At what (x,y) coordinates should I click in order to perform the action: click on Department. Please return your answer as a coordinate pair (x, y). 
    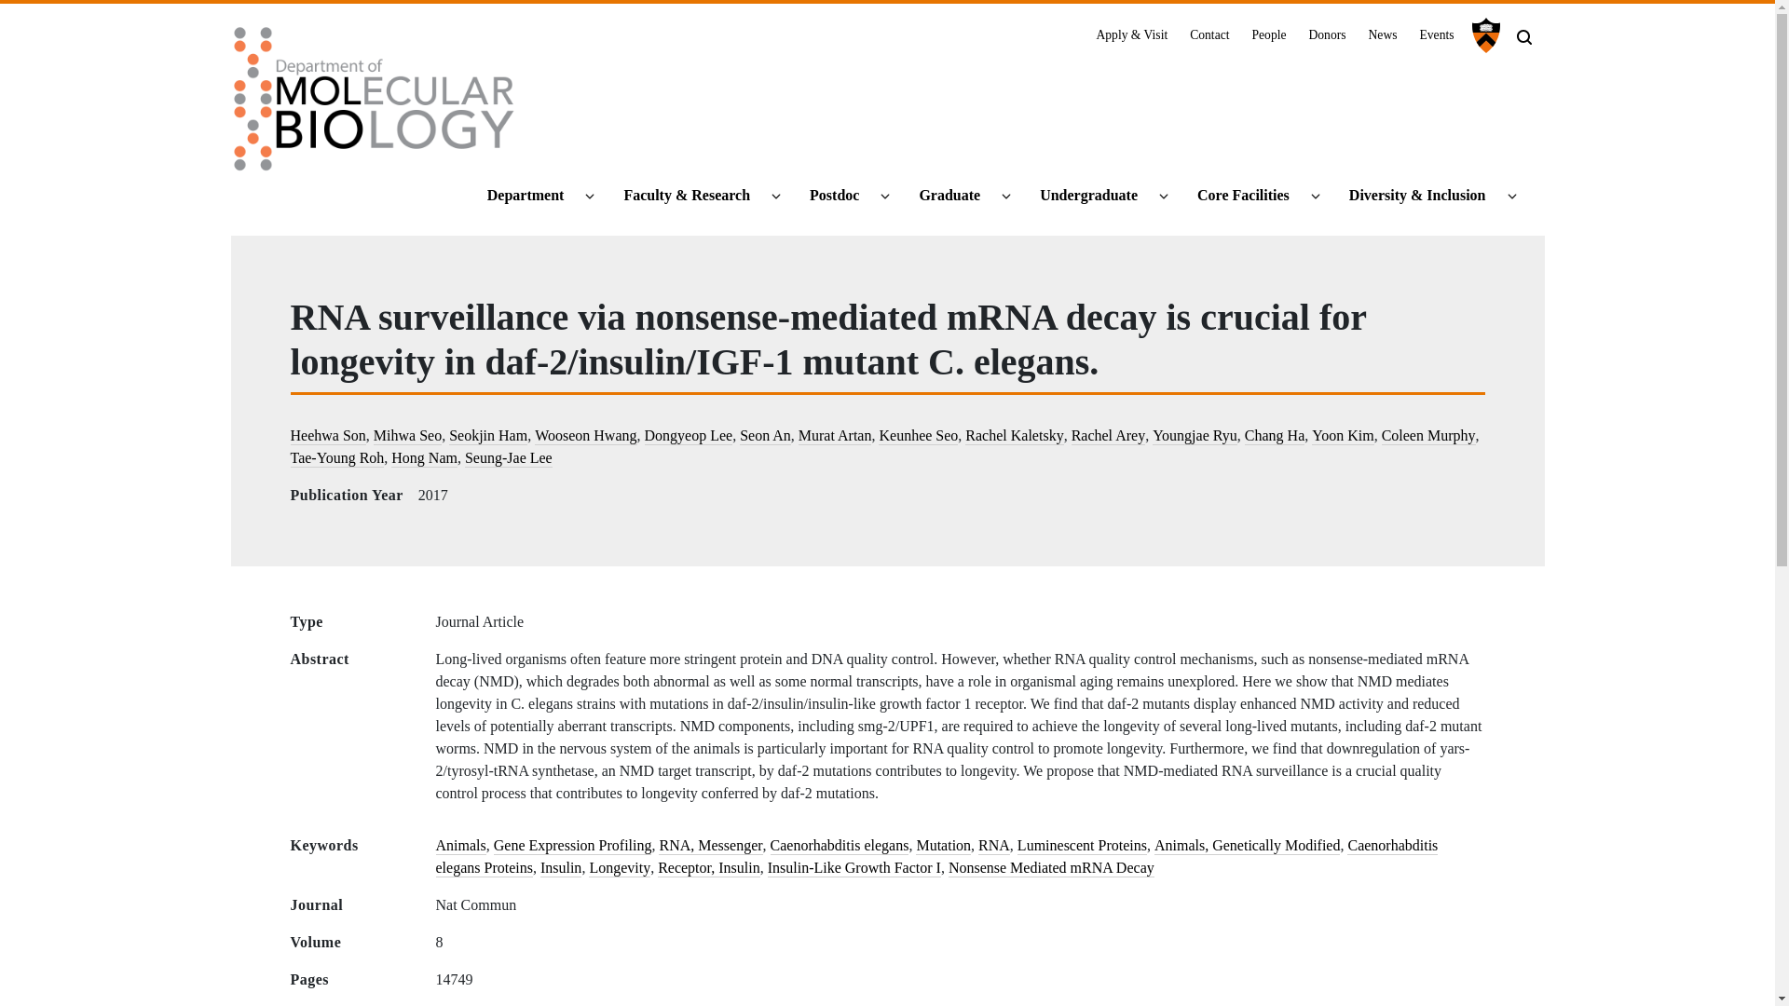
    Looking at the image, I should click on (533, 196).